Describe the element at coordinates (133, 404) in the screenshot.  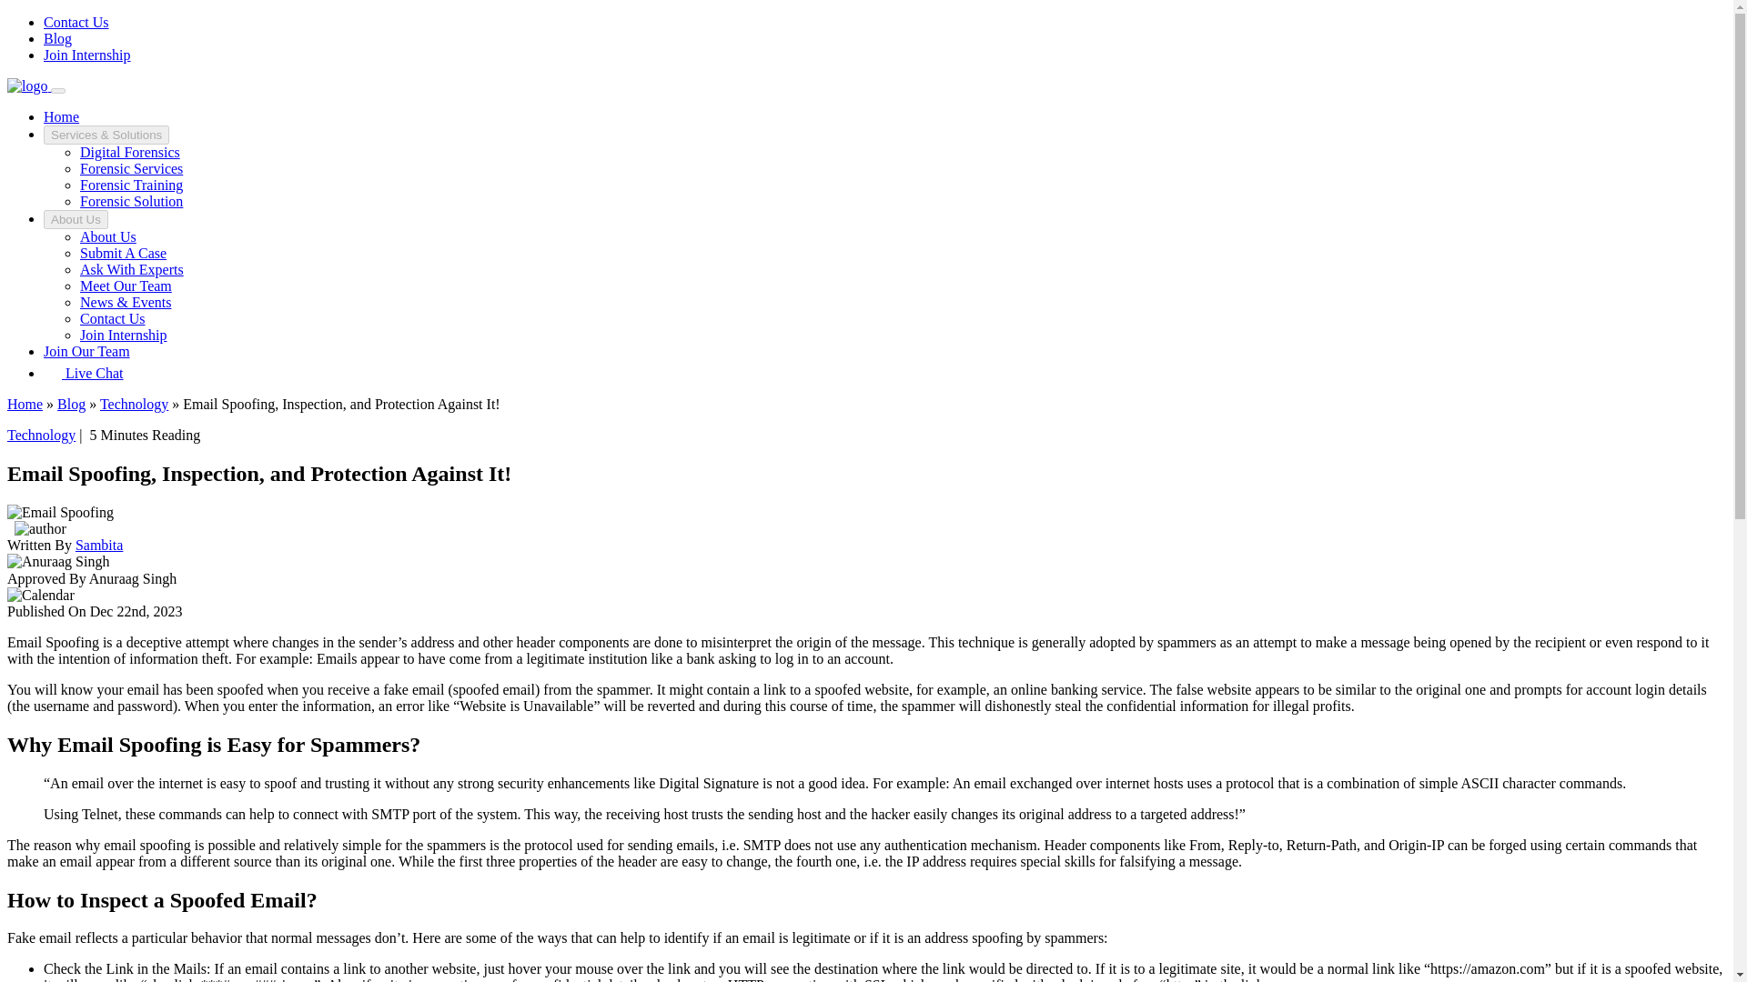
I see `Technology` at that location.